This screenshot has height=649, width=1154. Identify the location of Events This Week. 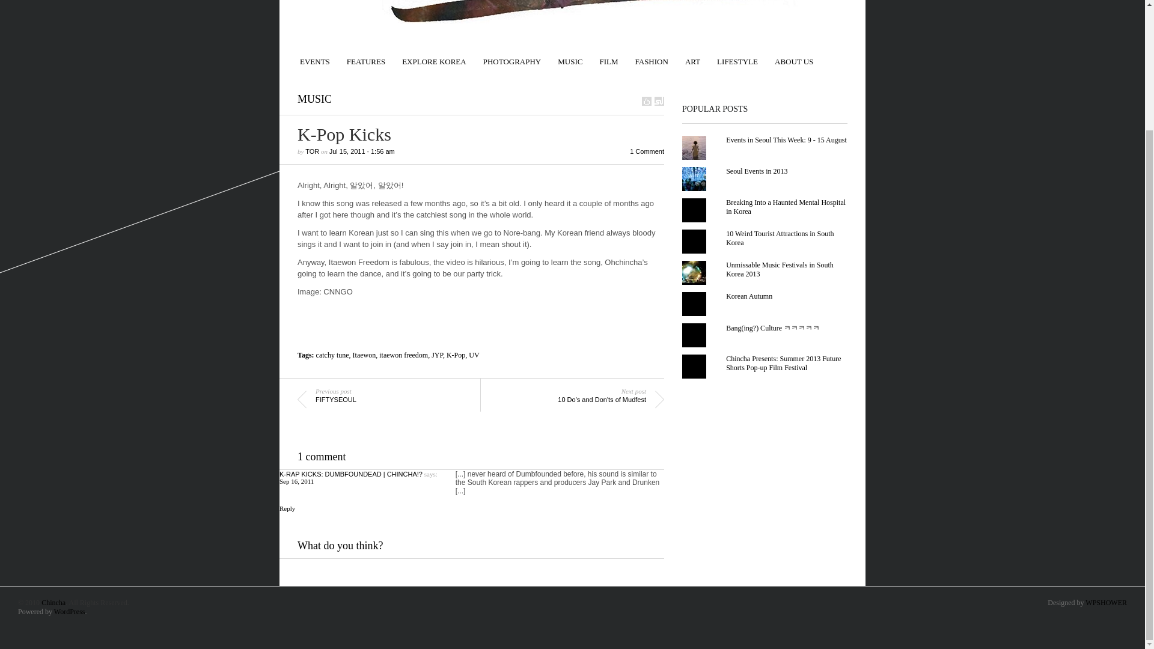
(315, 56).